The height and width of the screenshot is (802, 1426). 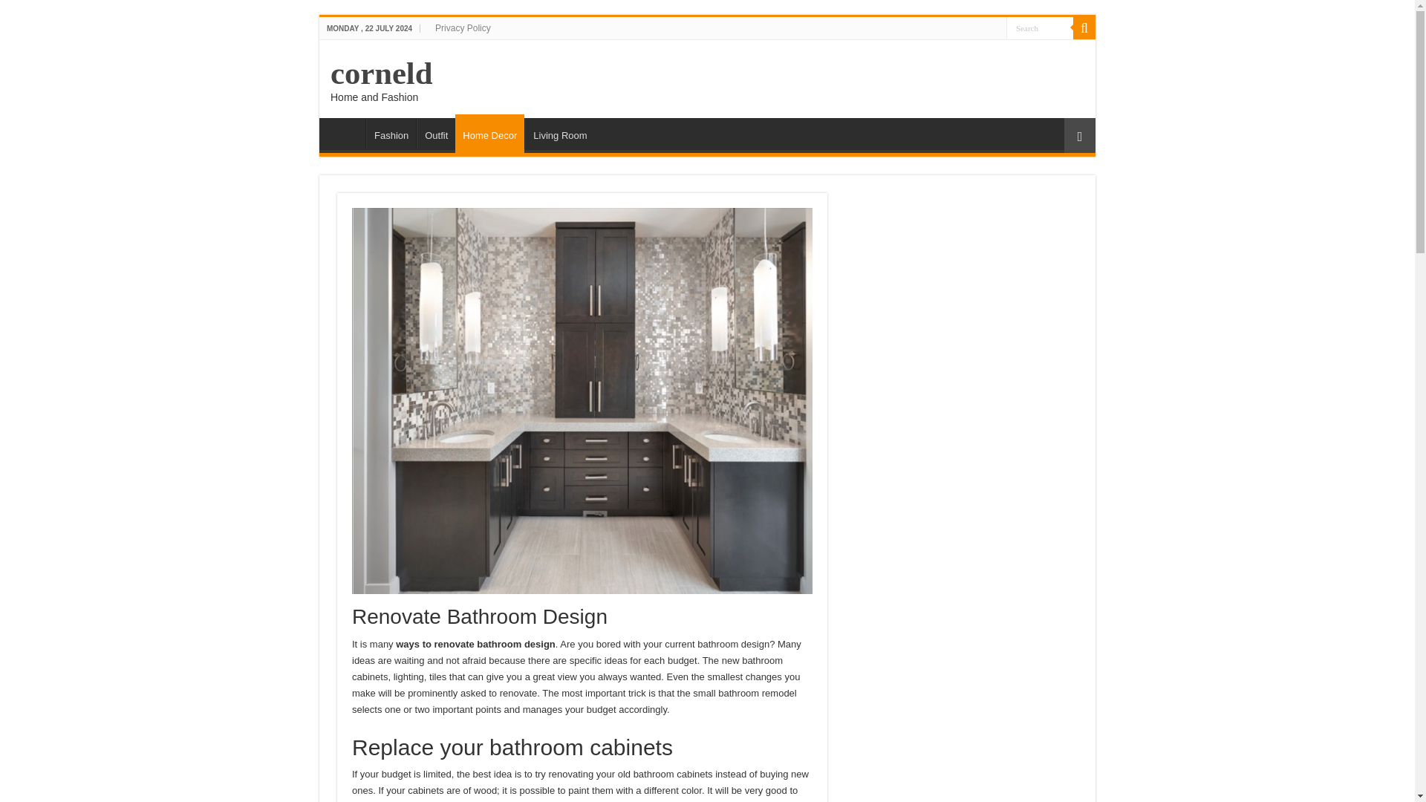 What do you see at coordinates (1040, 27) in the screenshot?
I see `Search` at bounding box center [1040, 27].